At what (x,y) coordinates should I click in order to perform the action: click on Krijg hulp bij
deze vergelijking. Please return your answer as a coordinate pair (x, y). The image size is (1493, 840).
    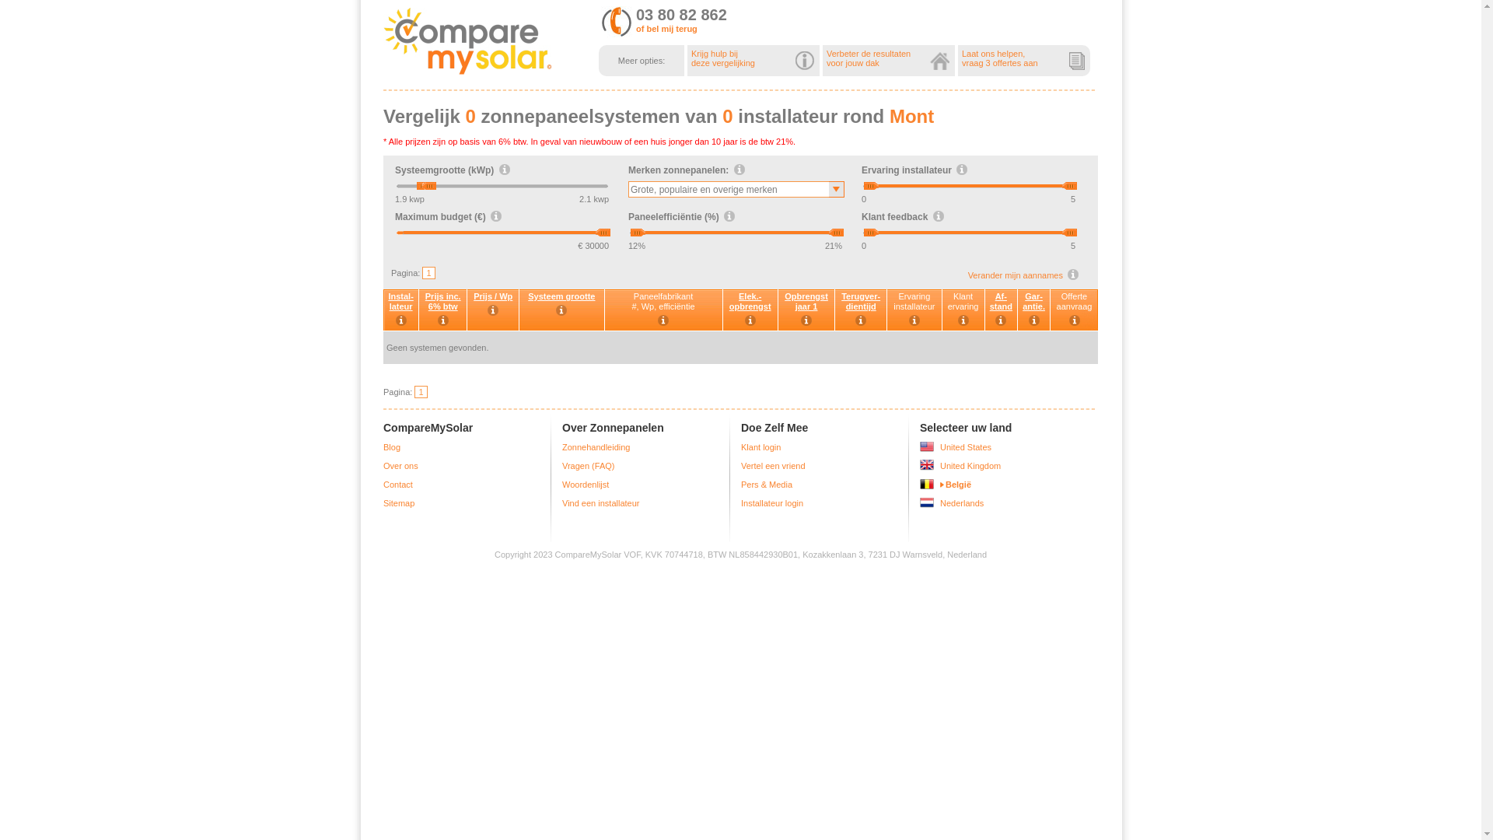
    Looking at the image, I should click on (753, 58).